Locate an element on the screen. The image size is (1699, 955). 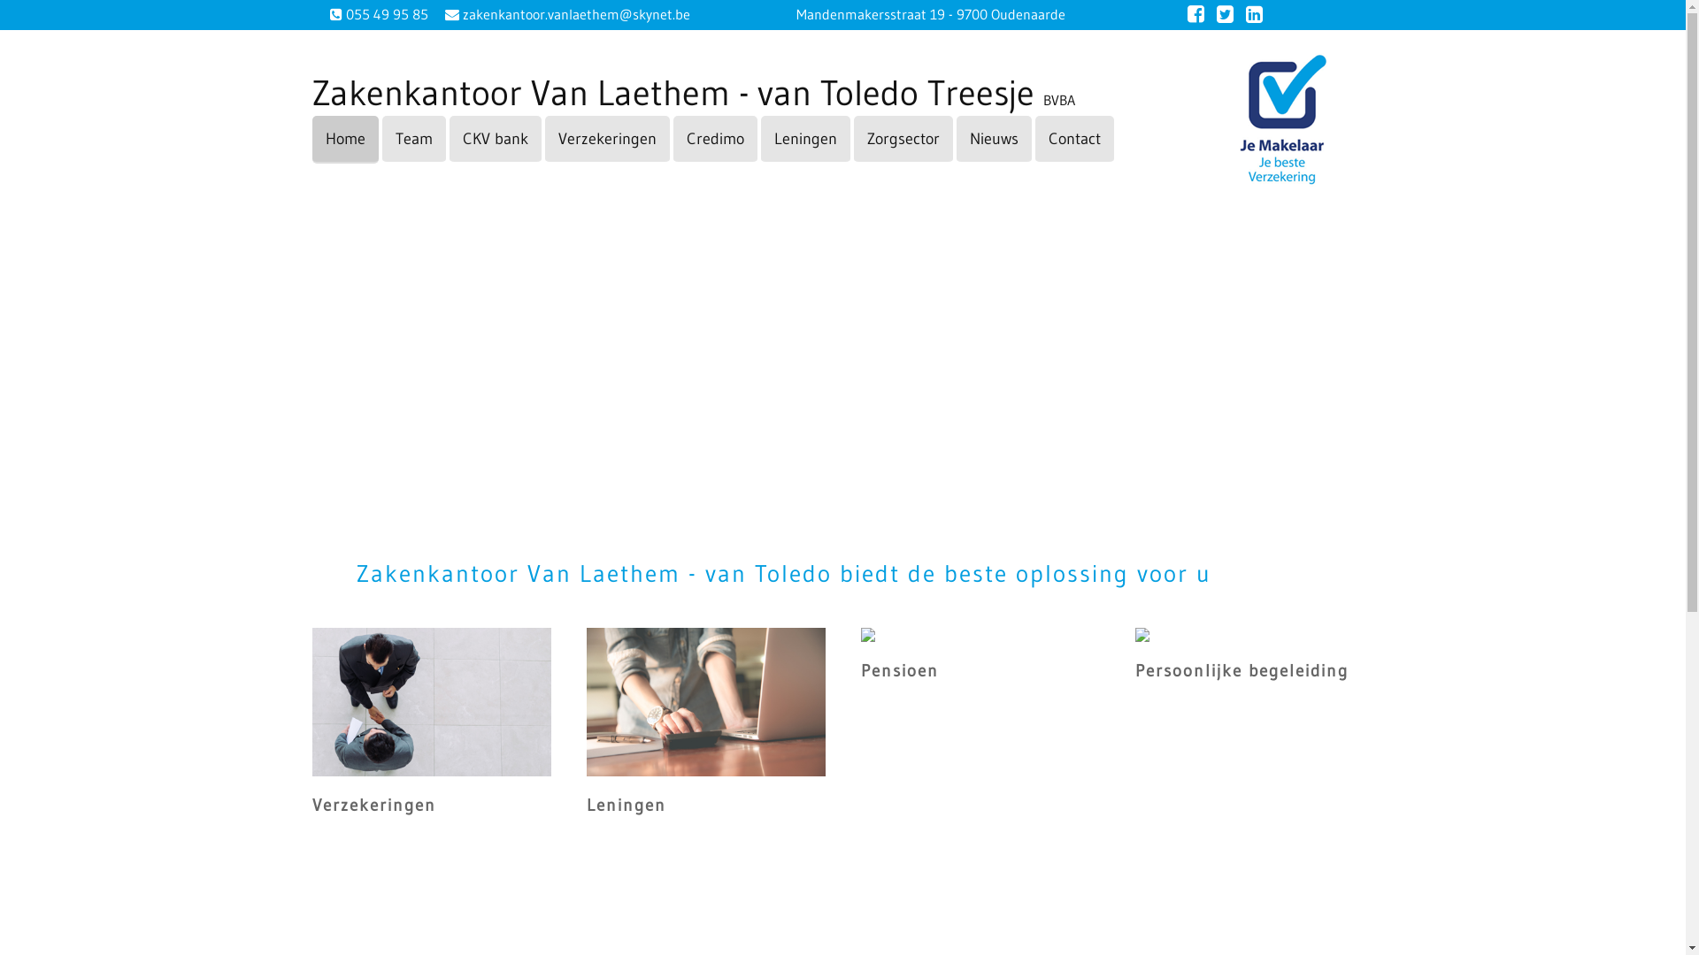
zakenkantoor.vanlaethem@skynet.be is located at coordinates (573, 14).